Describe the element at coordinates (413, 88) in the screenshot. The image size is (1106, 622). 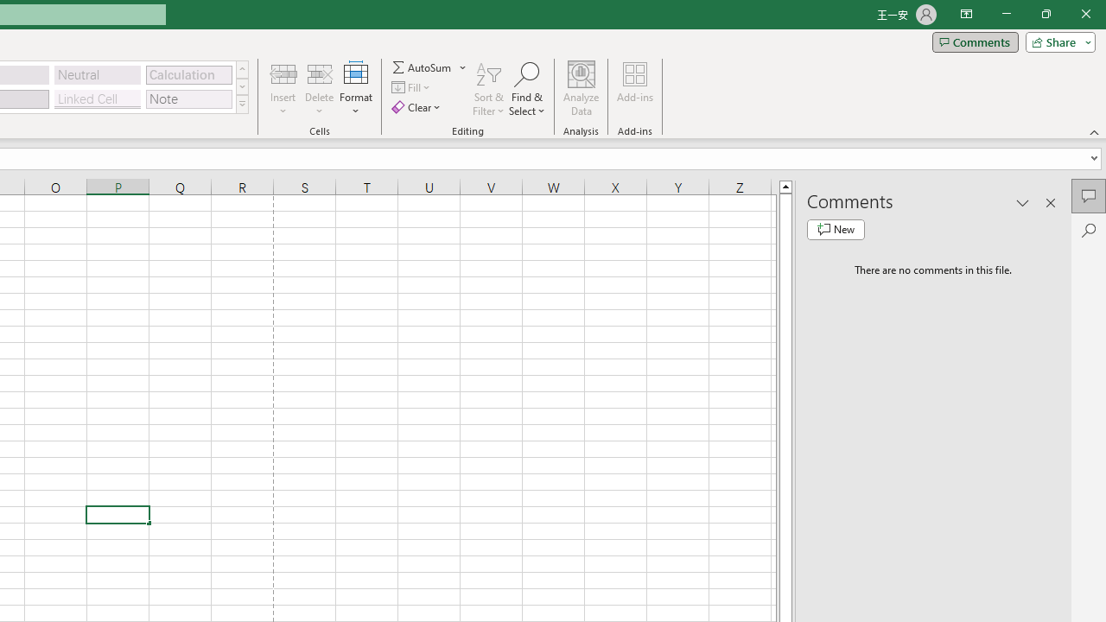
I see `Fill` at that location.